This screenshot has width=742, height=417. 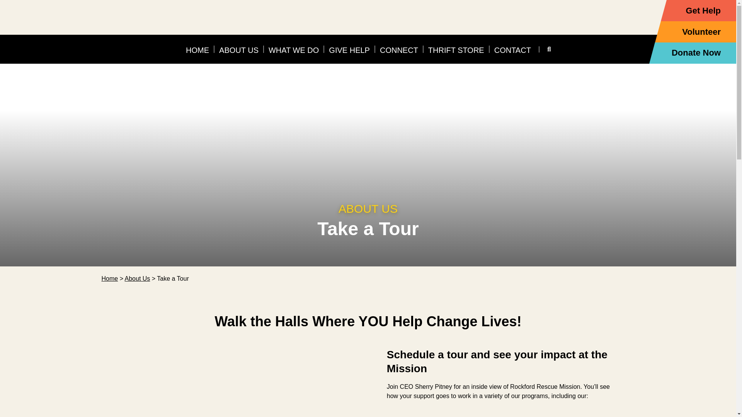 I want to click on HOME, so click(x=197, y=49).